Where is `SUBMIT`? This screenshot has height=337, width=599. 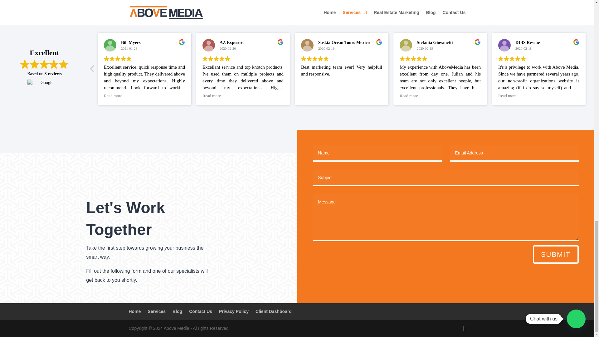
SUBMIT is located at coordinates (556, 254).